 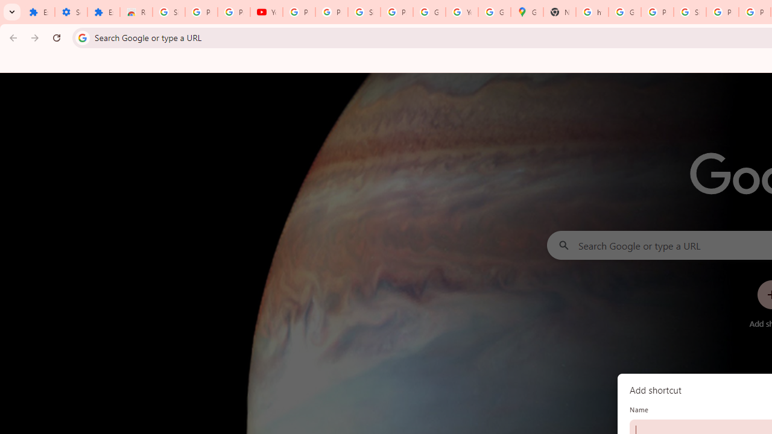 I want to click on Sign in - Google Accounts, so click(x=690, y=12).